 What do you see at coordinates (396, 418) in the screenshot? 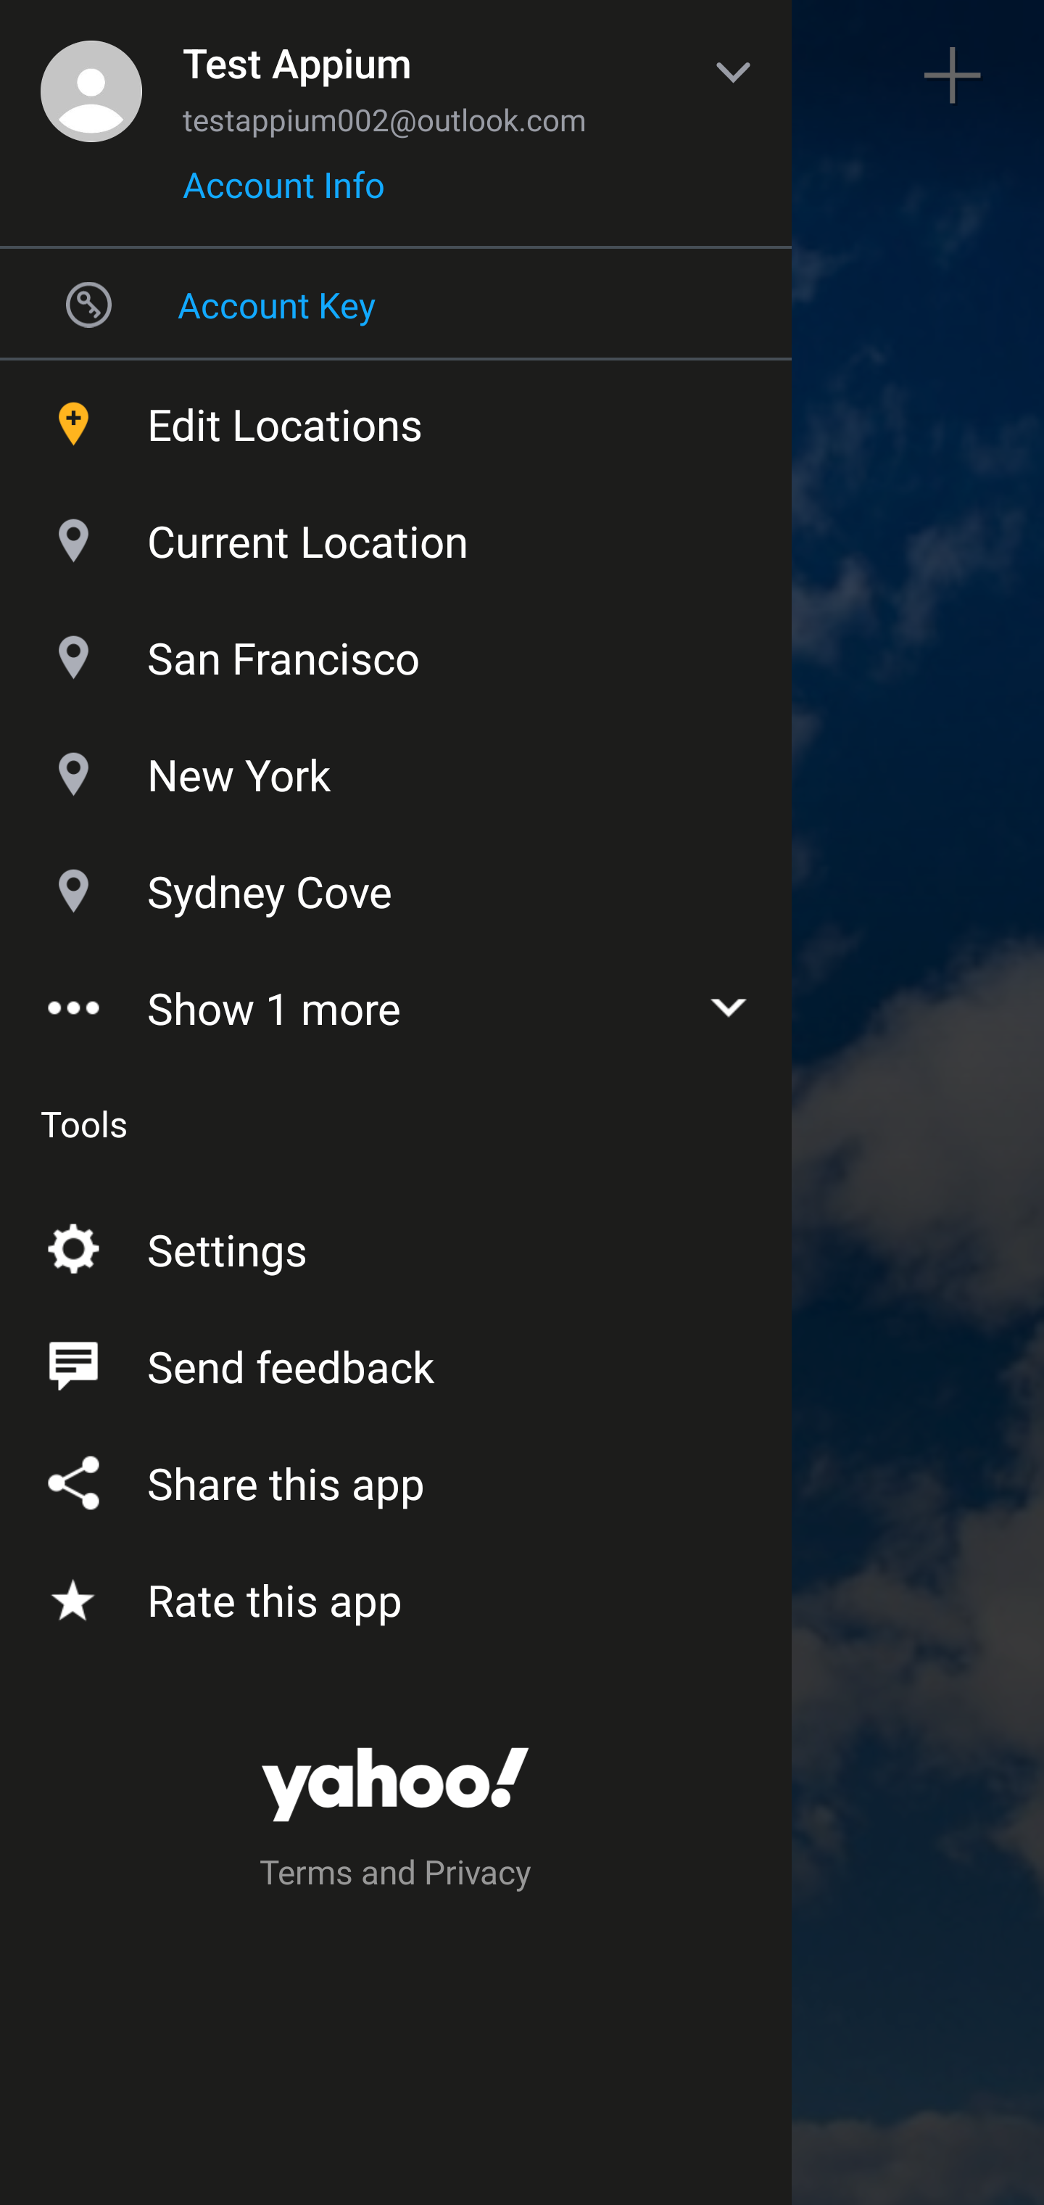
I see `Edit Locations` at bounding box center [396, 418].